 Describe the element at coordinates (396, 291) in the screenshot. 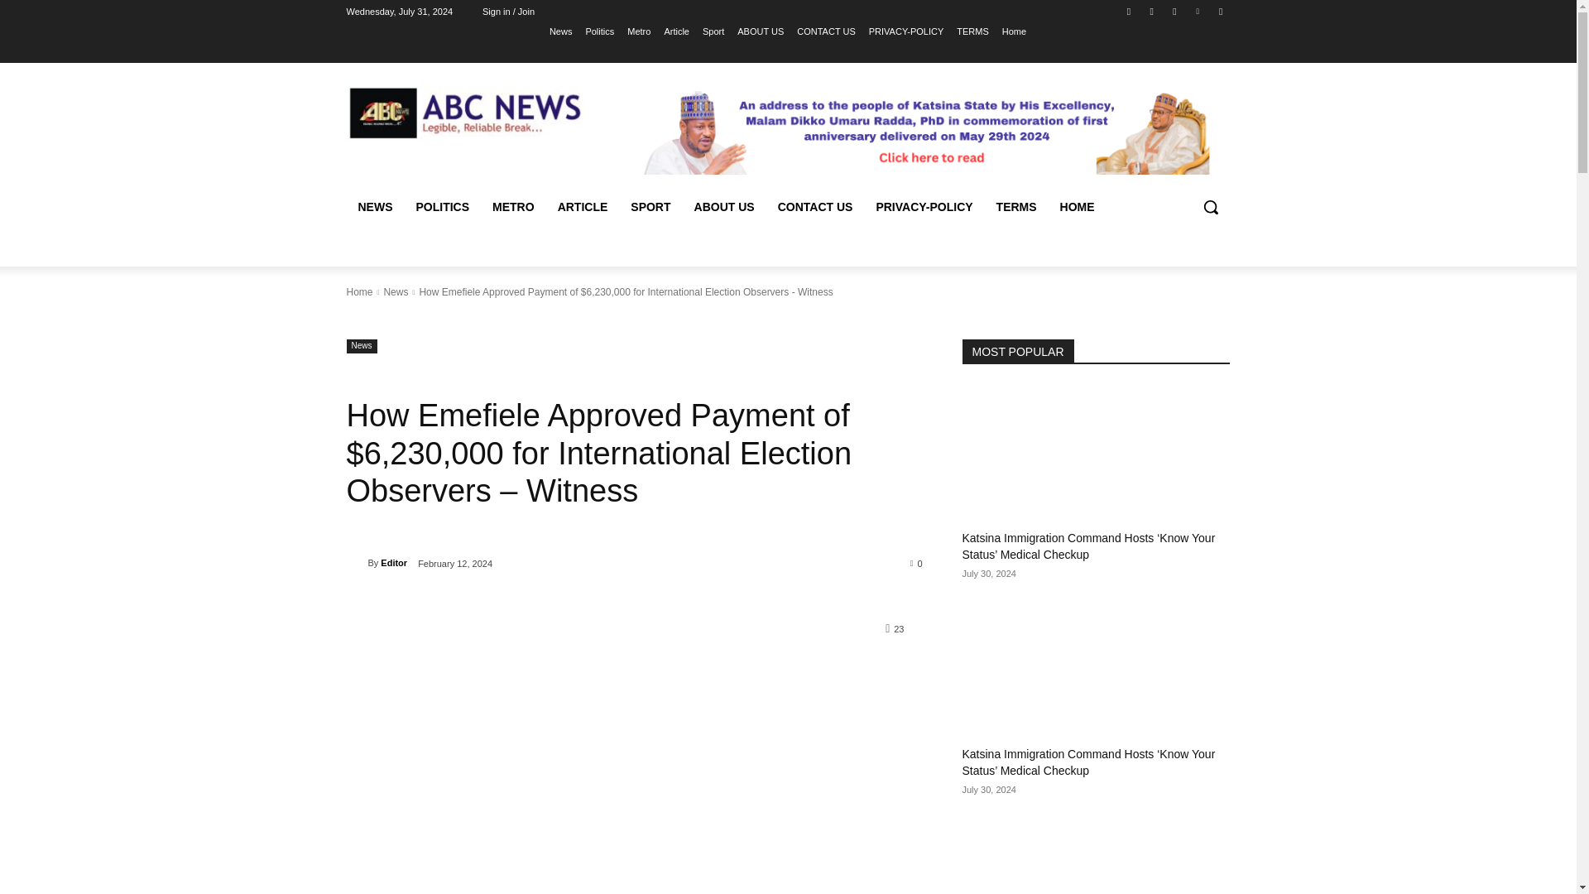

I see `View all posts in News` at that location.